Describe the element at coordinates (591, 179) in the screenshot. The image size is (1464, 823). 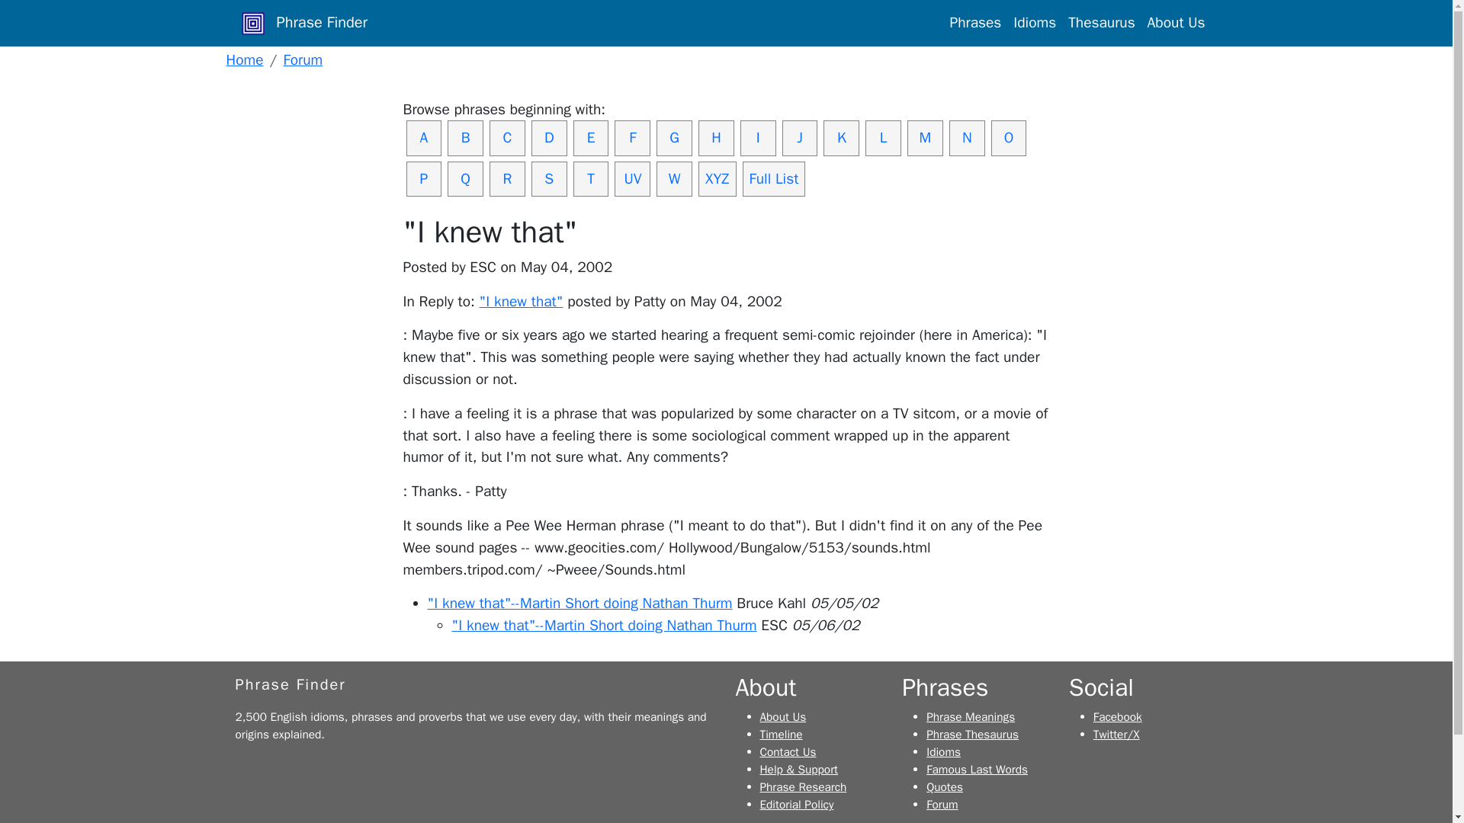
I see `T` at that location.